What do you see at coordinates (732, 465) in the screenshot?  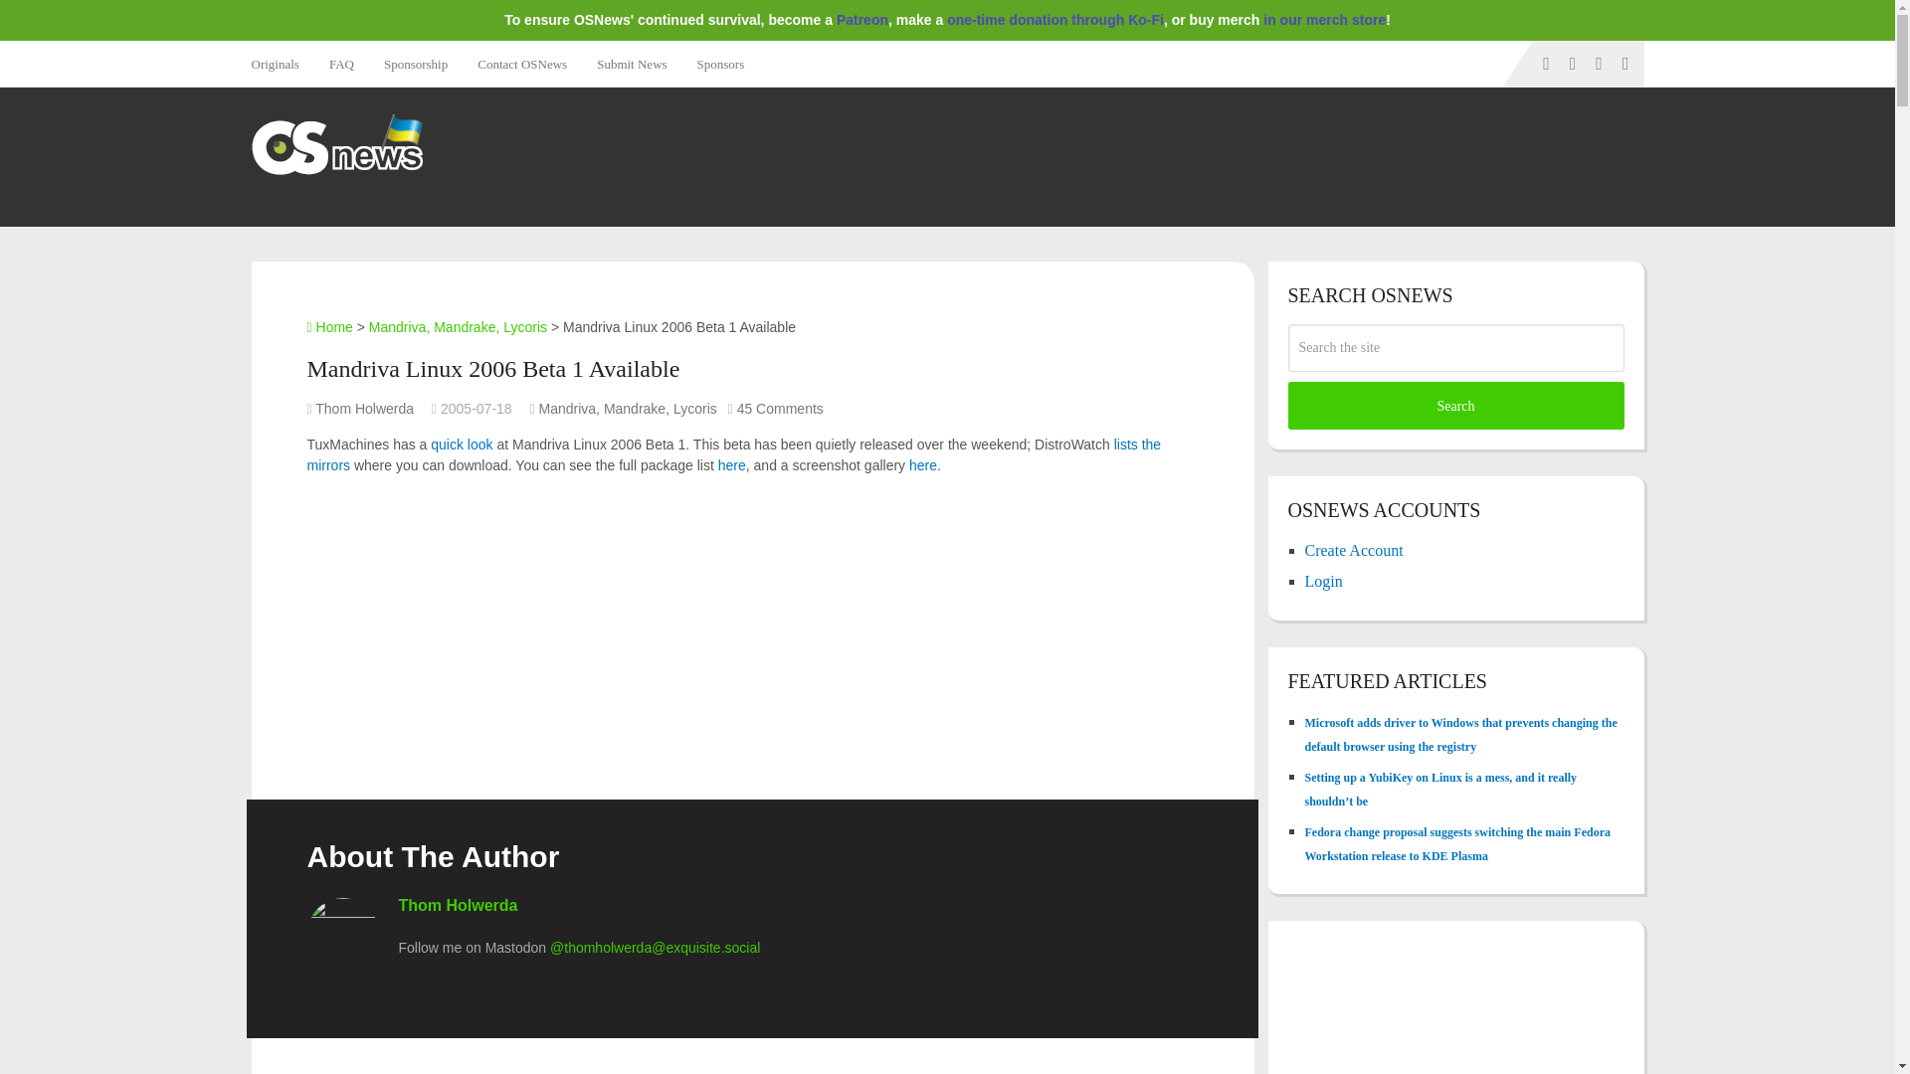 I see `here` at bounding box center [732, 465].